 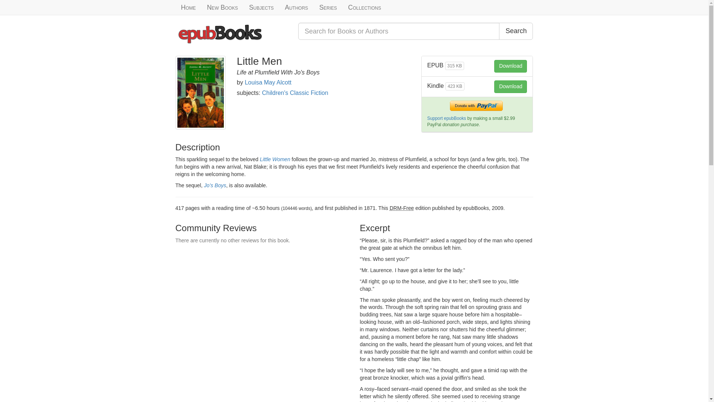 What do you see at coordinates (222, 7) in the screenshot?
I see `New Books` at bounding box center [222, 7].